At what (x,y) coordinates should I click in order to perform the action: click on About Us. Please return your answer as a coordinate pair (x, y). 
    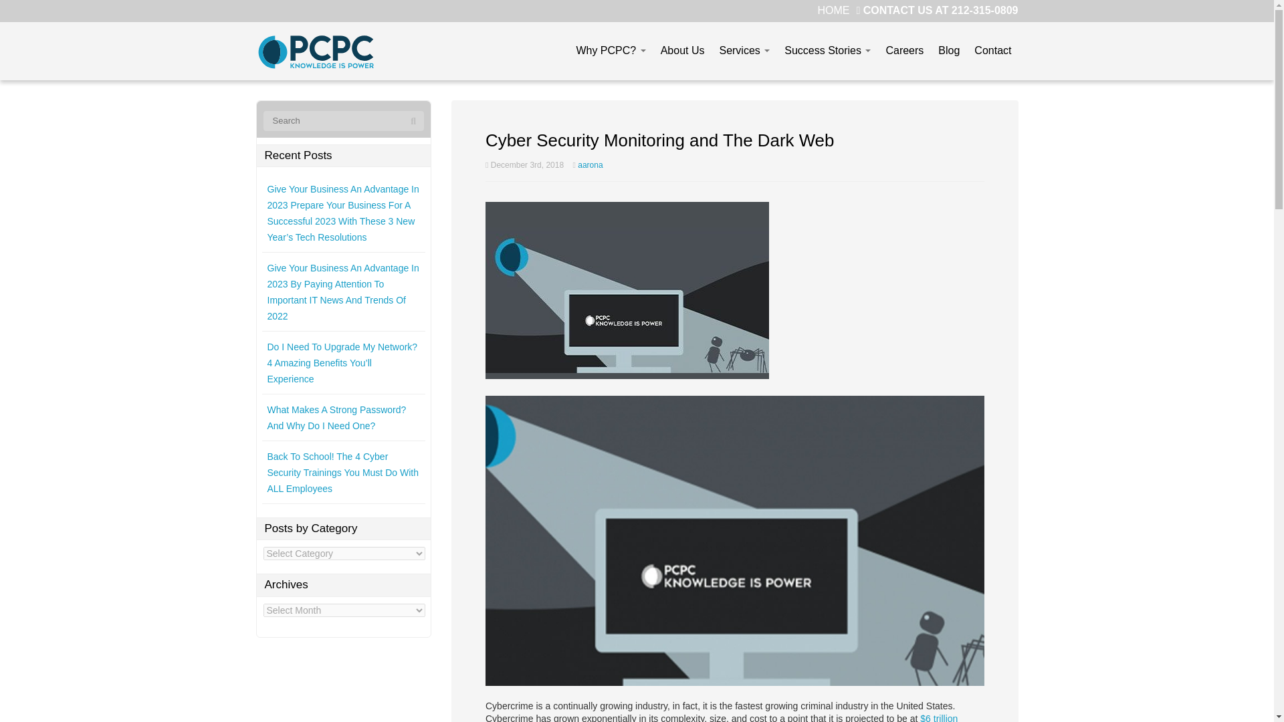
    Looking at the image, I should click on (682, 51).